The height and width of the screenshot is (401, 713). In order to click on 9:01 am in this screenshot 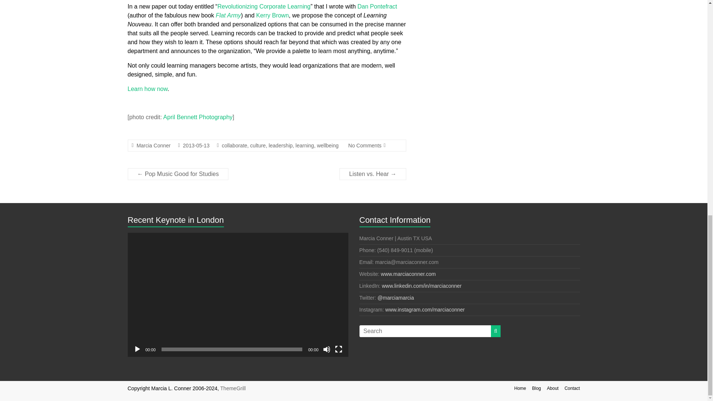, I will do `click(196, 146)`.